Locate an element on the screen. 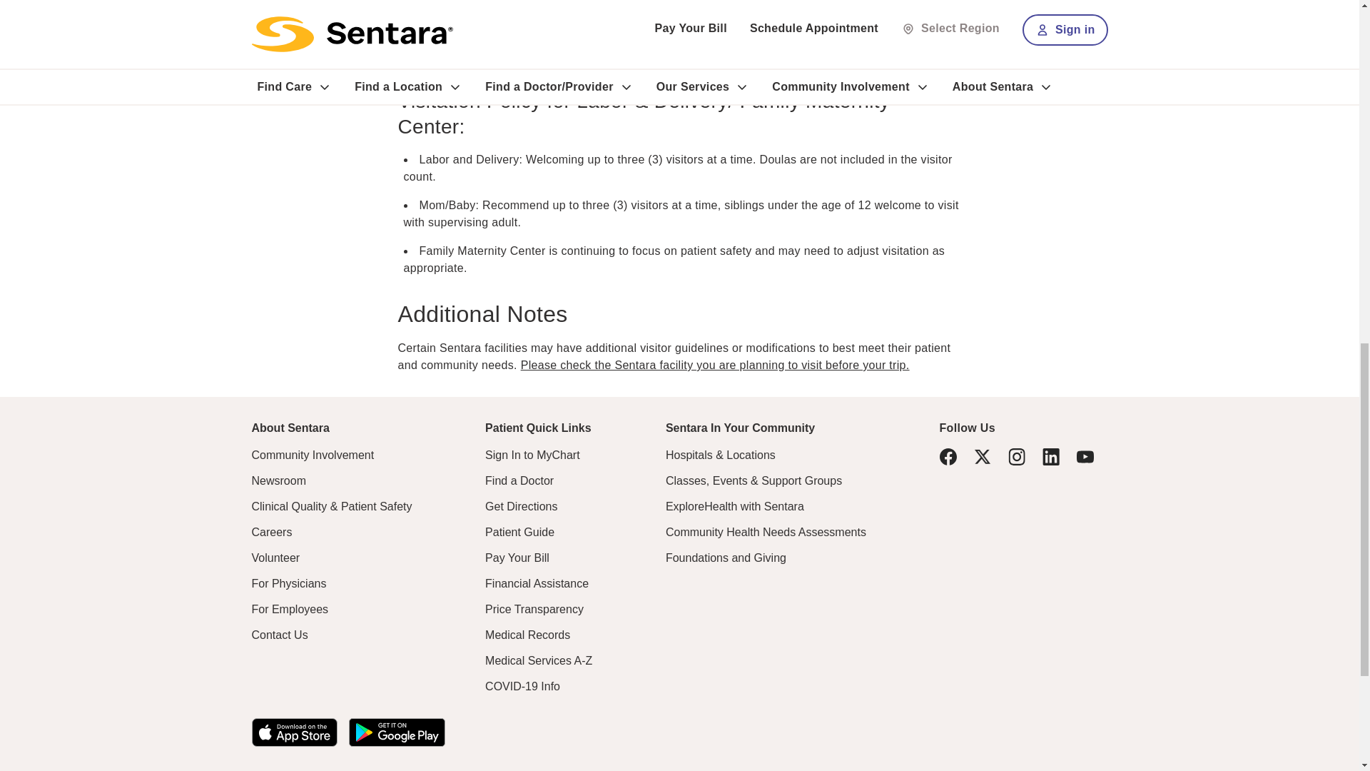 The image size is (1370, 771). Download the Sentara App on the App Store is located at coordinates (294, 732).